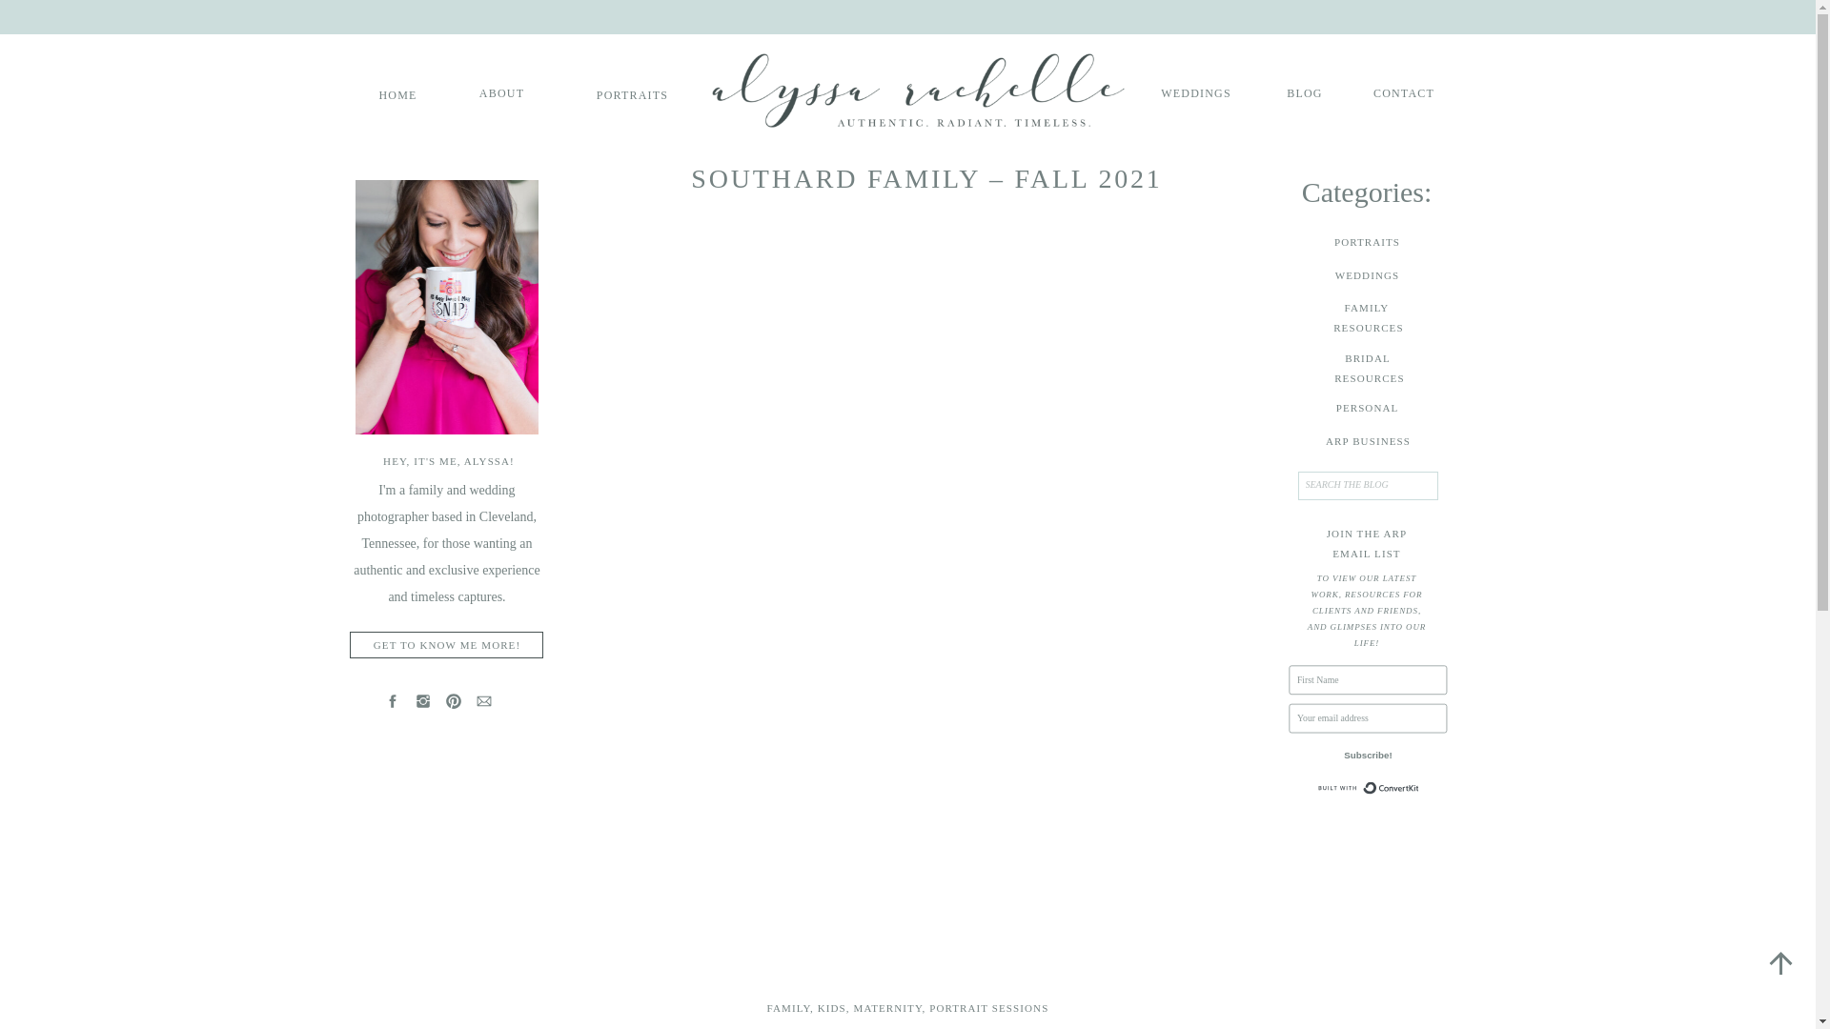 Image resolution: width=1830 pixels, height=1029 pixels. I want to click on KIDS, so click(1395, 795).